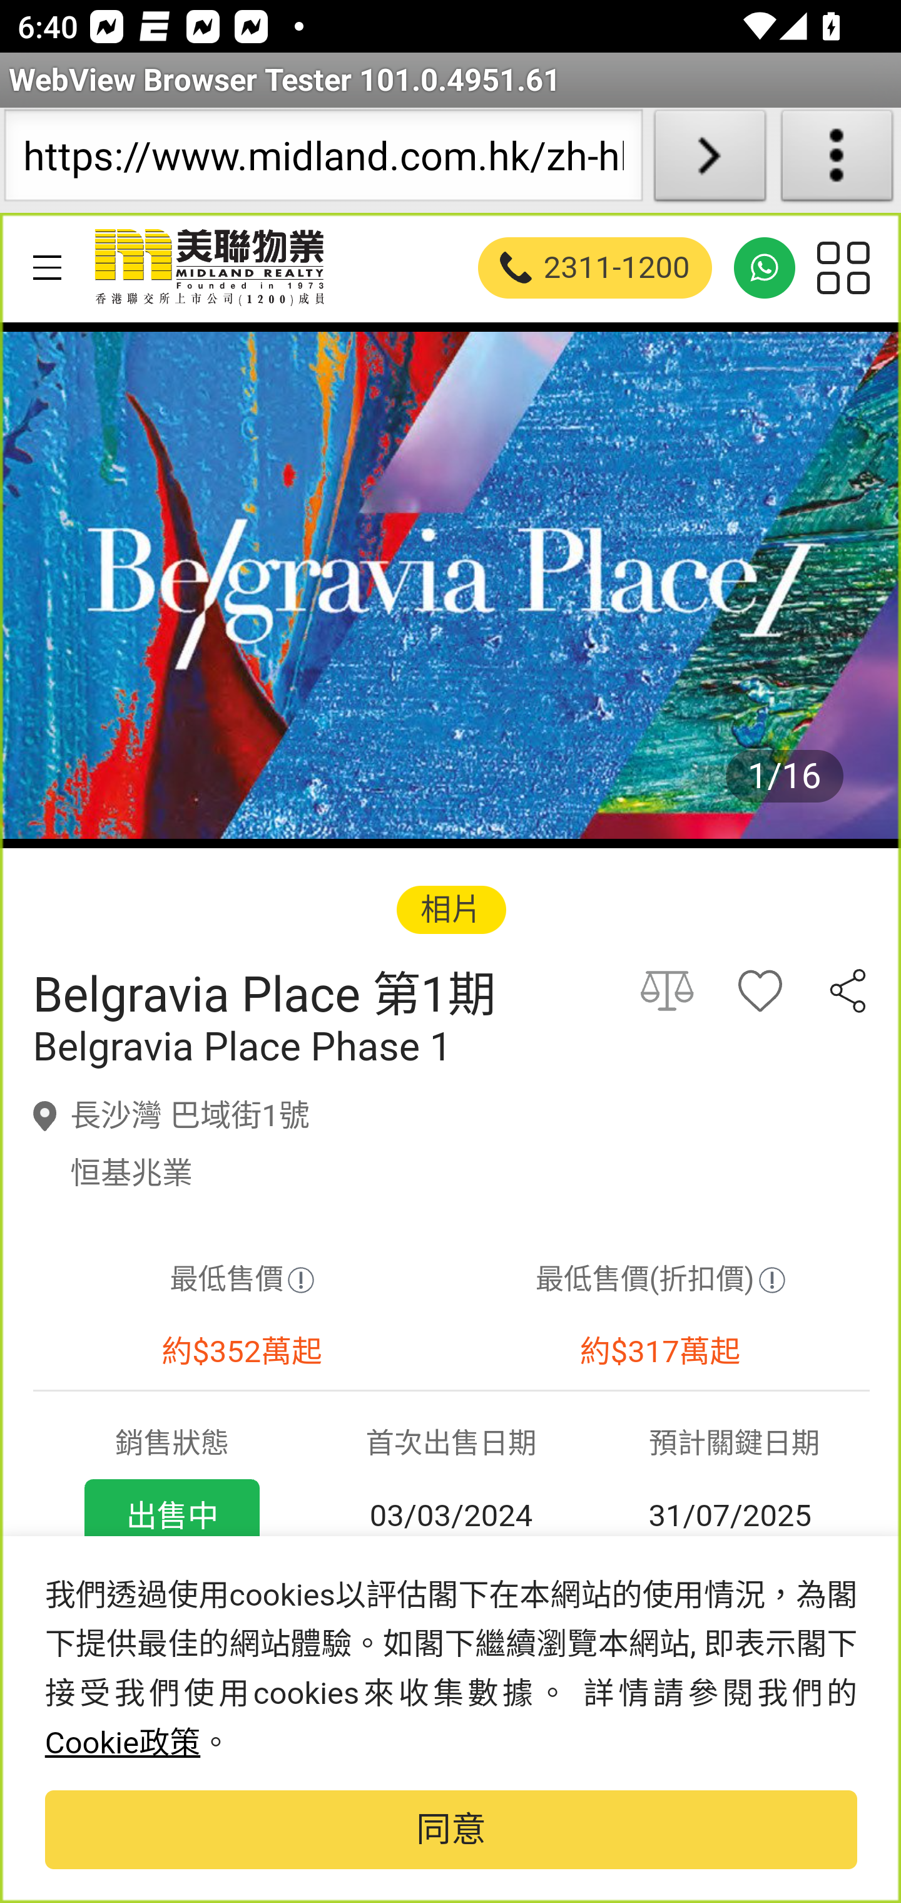 This screenshot has width=901, height=1903. What do you see at coordinates (208, 267) in the screenshot?
I see `美聯物業 - 香港地產代理` at bounding box center [208, 267].